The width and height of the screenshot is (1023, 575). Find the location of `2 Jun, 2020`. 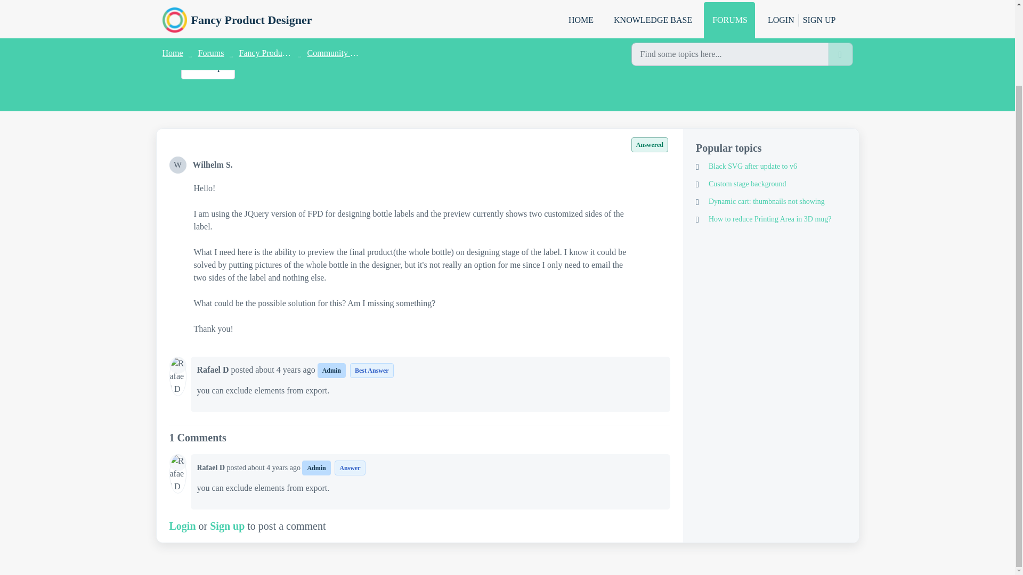

2 Jun, 2020 is located at coordinates (286, 369).